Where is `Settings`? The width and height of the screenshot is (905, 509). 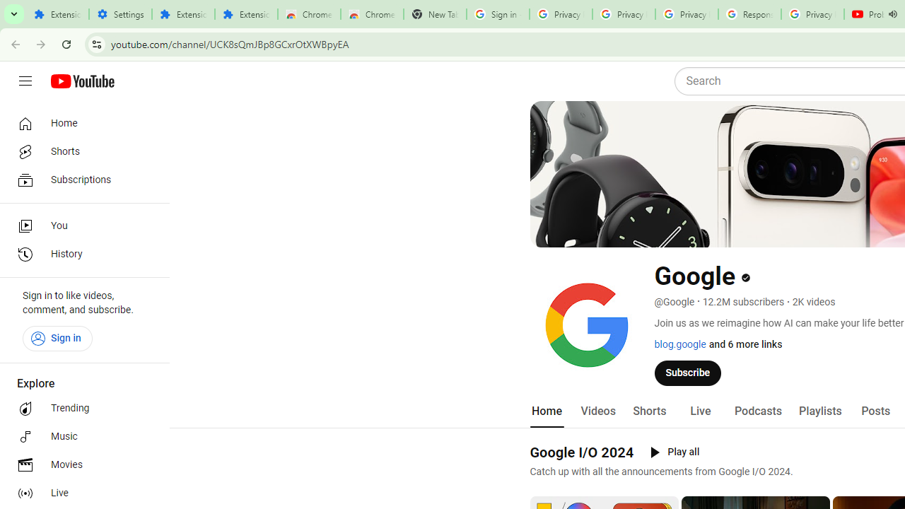
Settings is located at coordinates (120, 14).